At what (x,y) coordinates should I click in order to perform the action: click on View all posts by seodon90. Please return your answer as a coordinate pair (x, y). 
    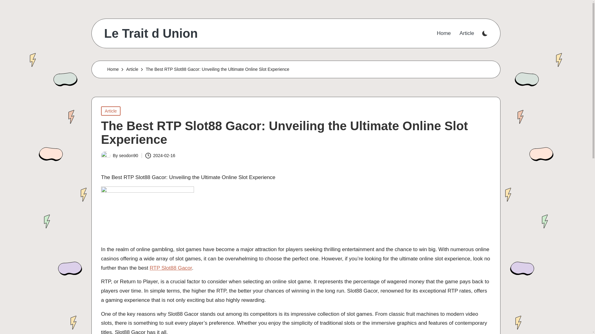
    Looking at the image, I should click on (128, 155).